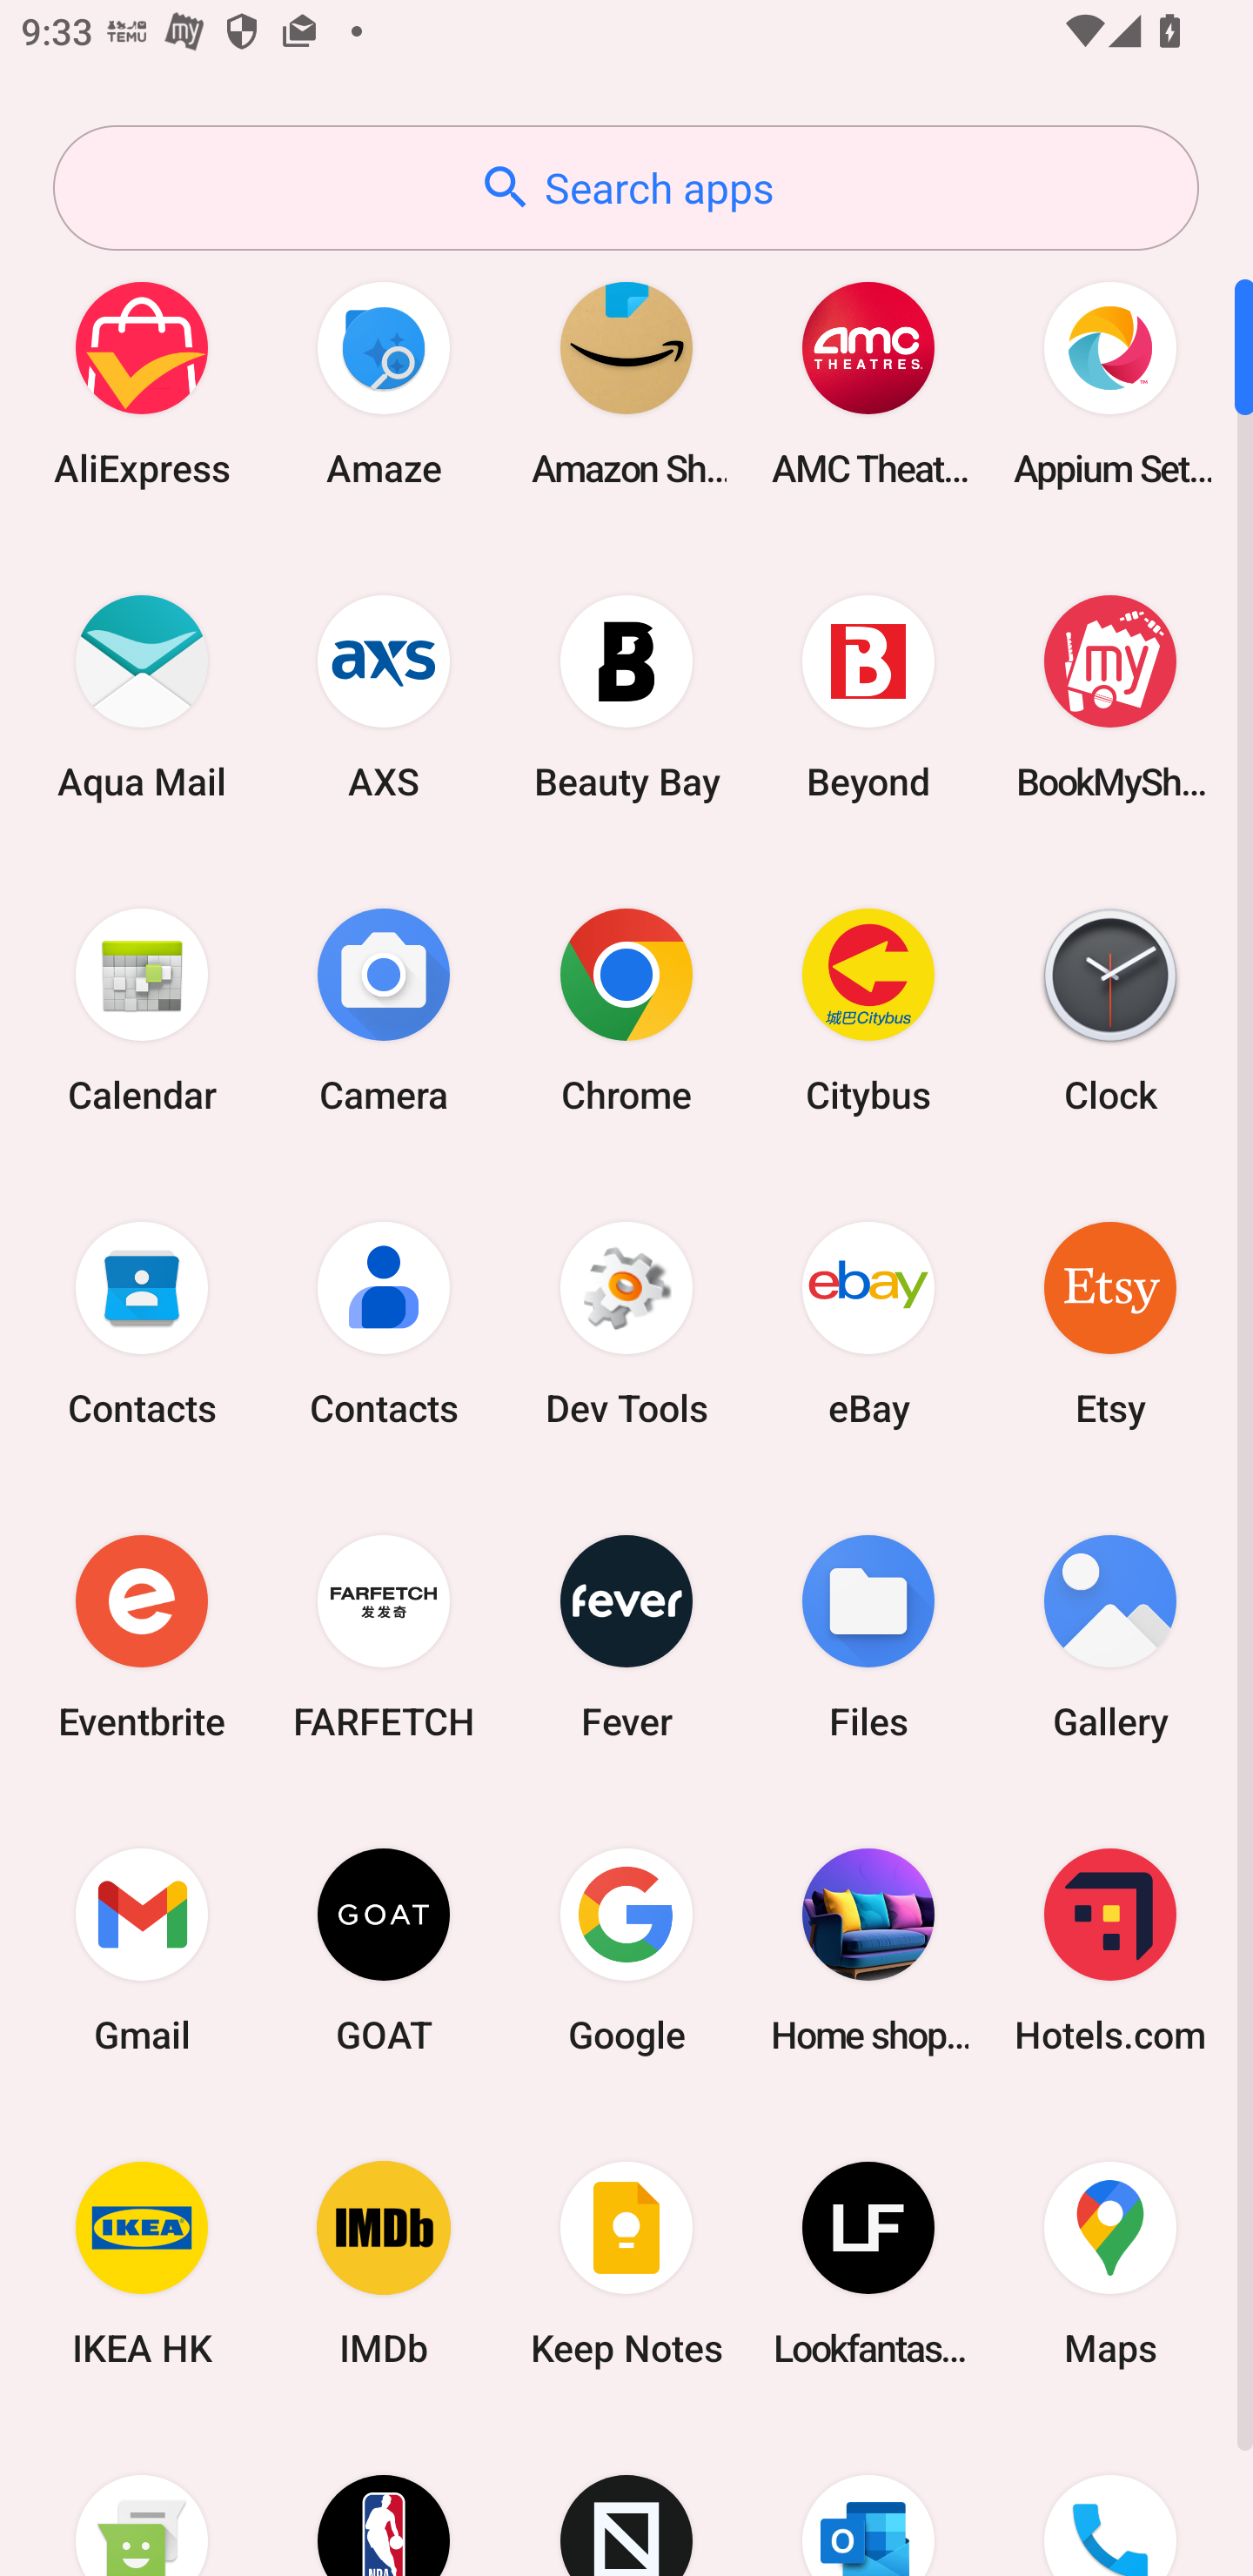 This screenshot has width=1253, height=2576. Describe the element at coordinates (1110, 2264) in the screenshot. I see `Maps` at that location.